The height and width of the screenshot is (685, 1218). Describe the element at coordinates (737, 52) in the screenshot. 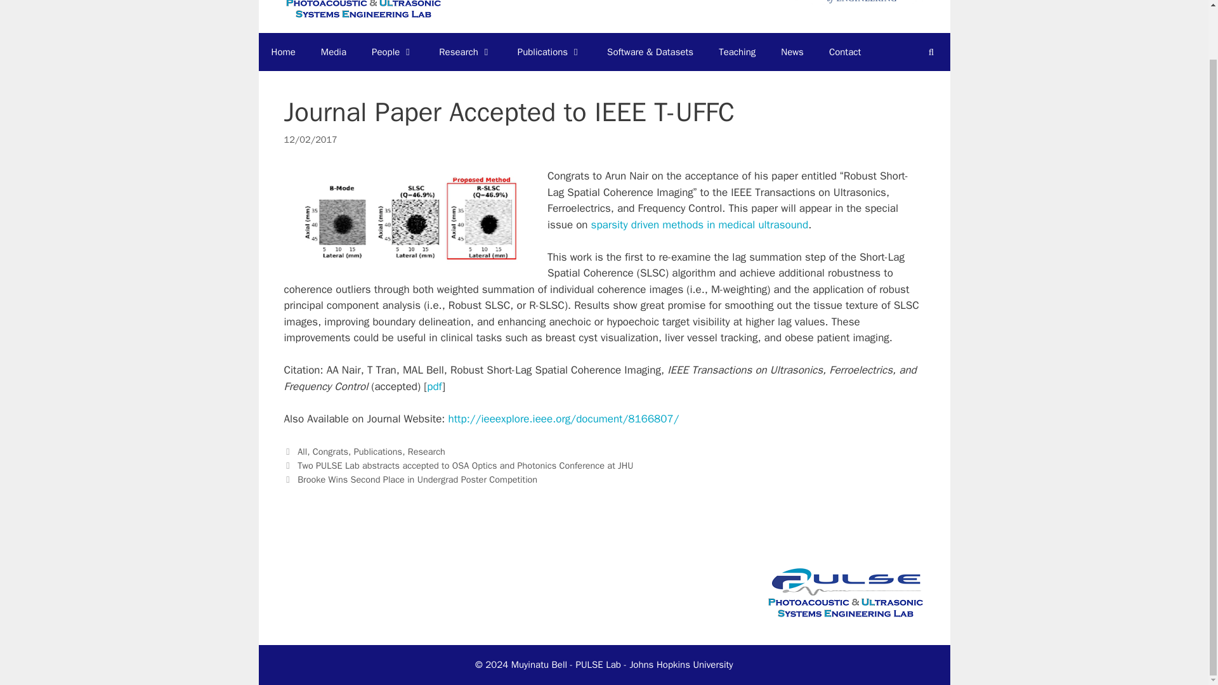

I see `Teaching` at that location.